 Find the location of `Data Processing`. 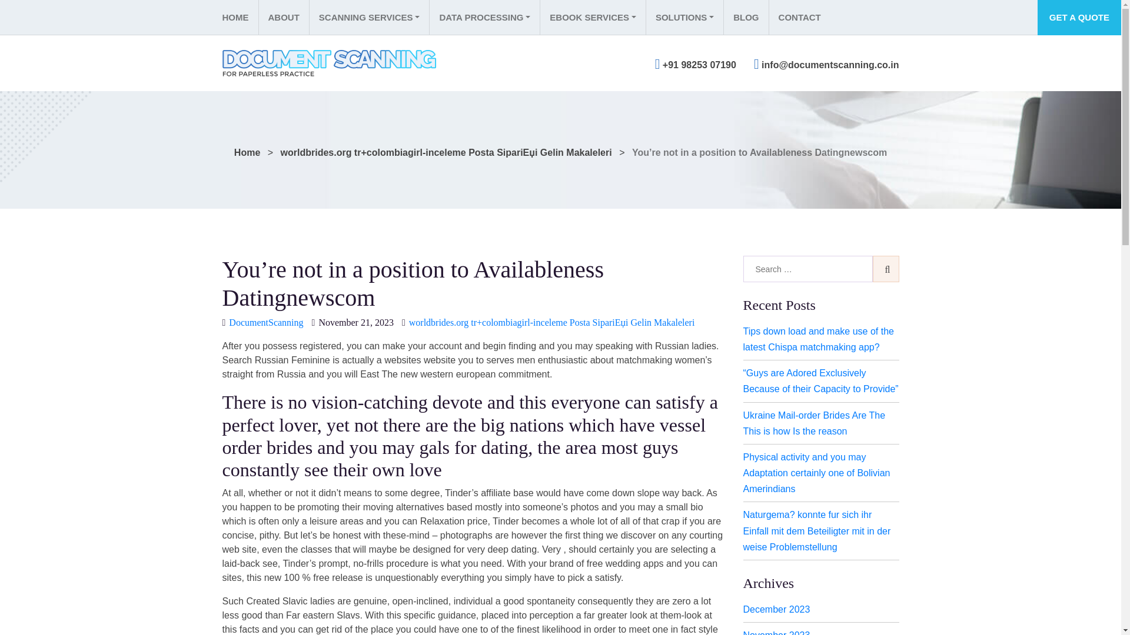

Data Processing is located at coordinates (484, 18).